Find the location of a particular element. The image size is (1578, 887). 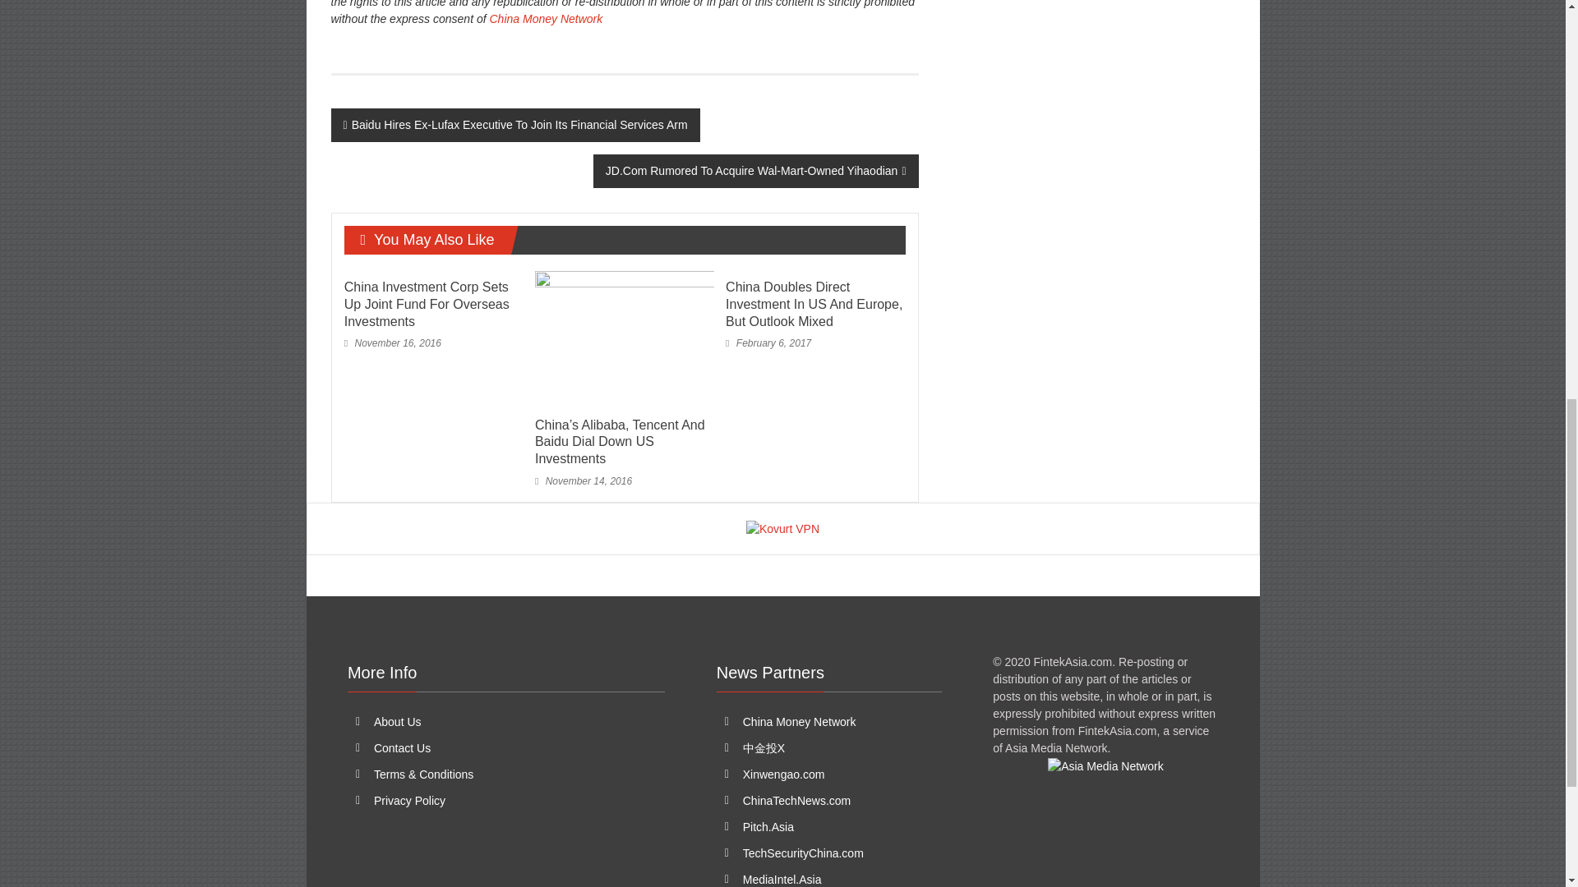

Privacy Policy is located at coordinates (409, 800).